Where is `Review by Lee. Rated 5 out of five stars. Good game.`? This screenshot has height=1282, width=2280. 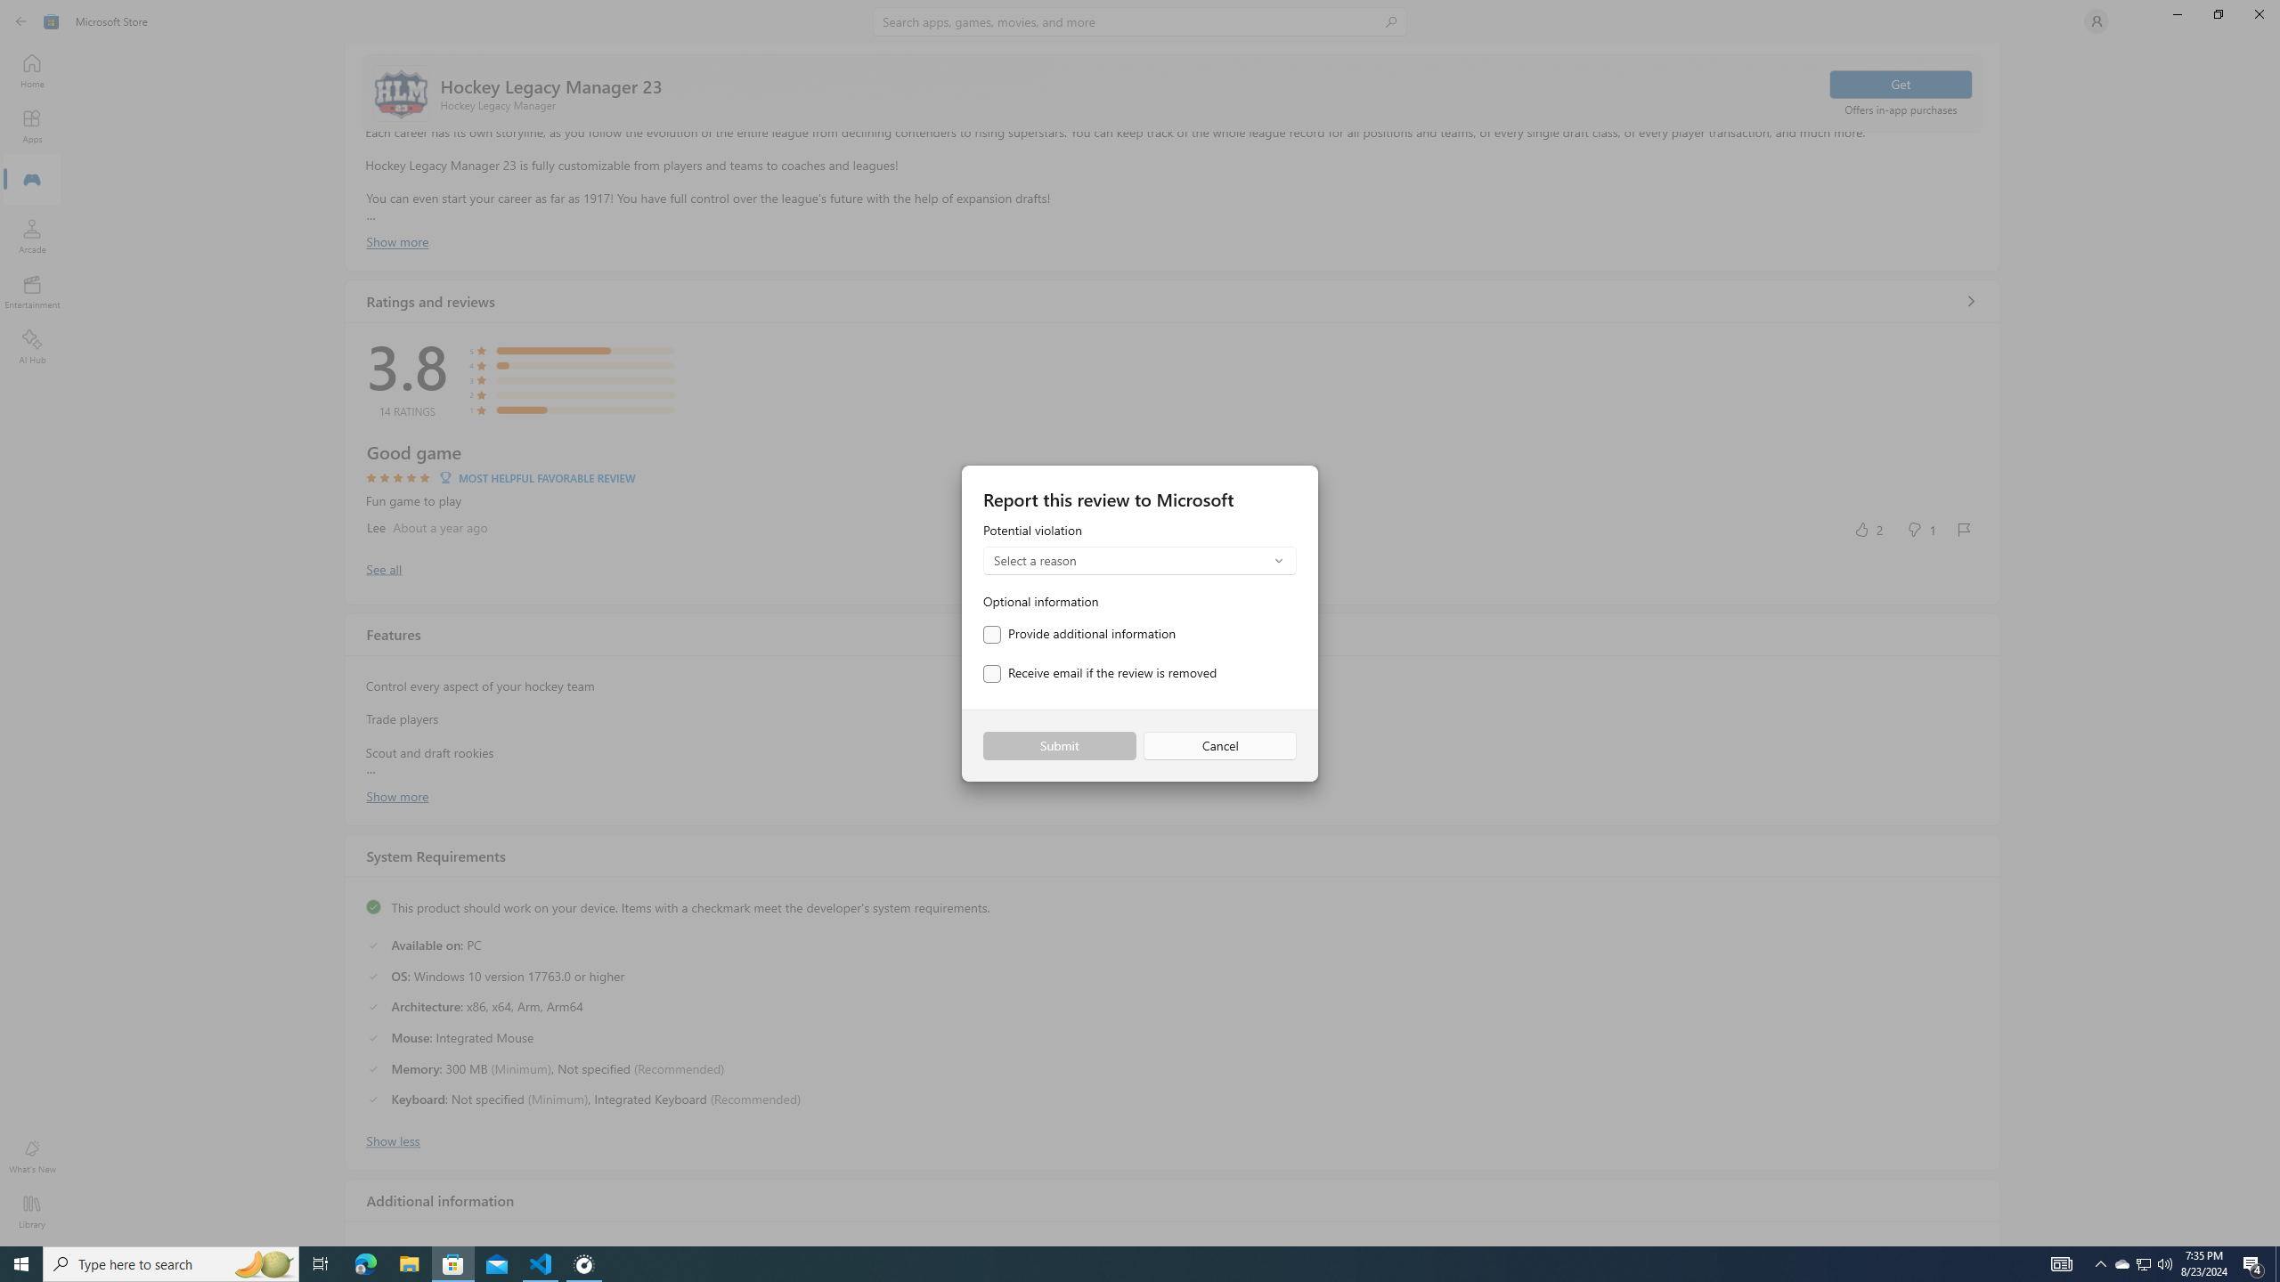
Review by Lee. Rated 5 out of five stars. Good game. is located at coordinates (1173, 491).